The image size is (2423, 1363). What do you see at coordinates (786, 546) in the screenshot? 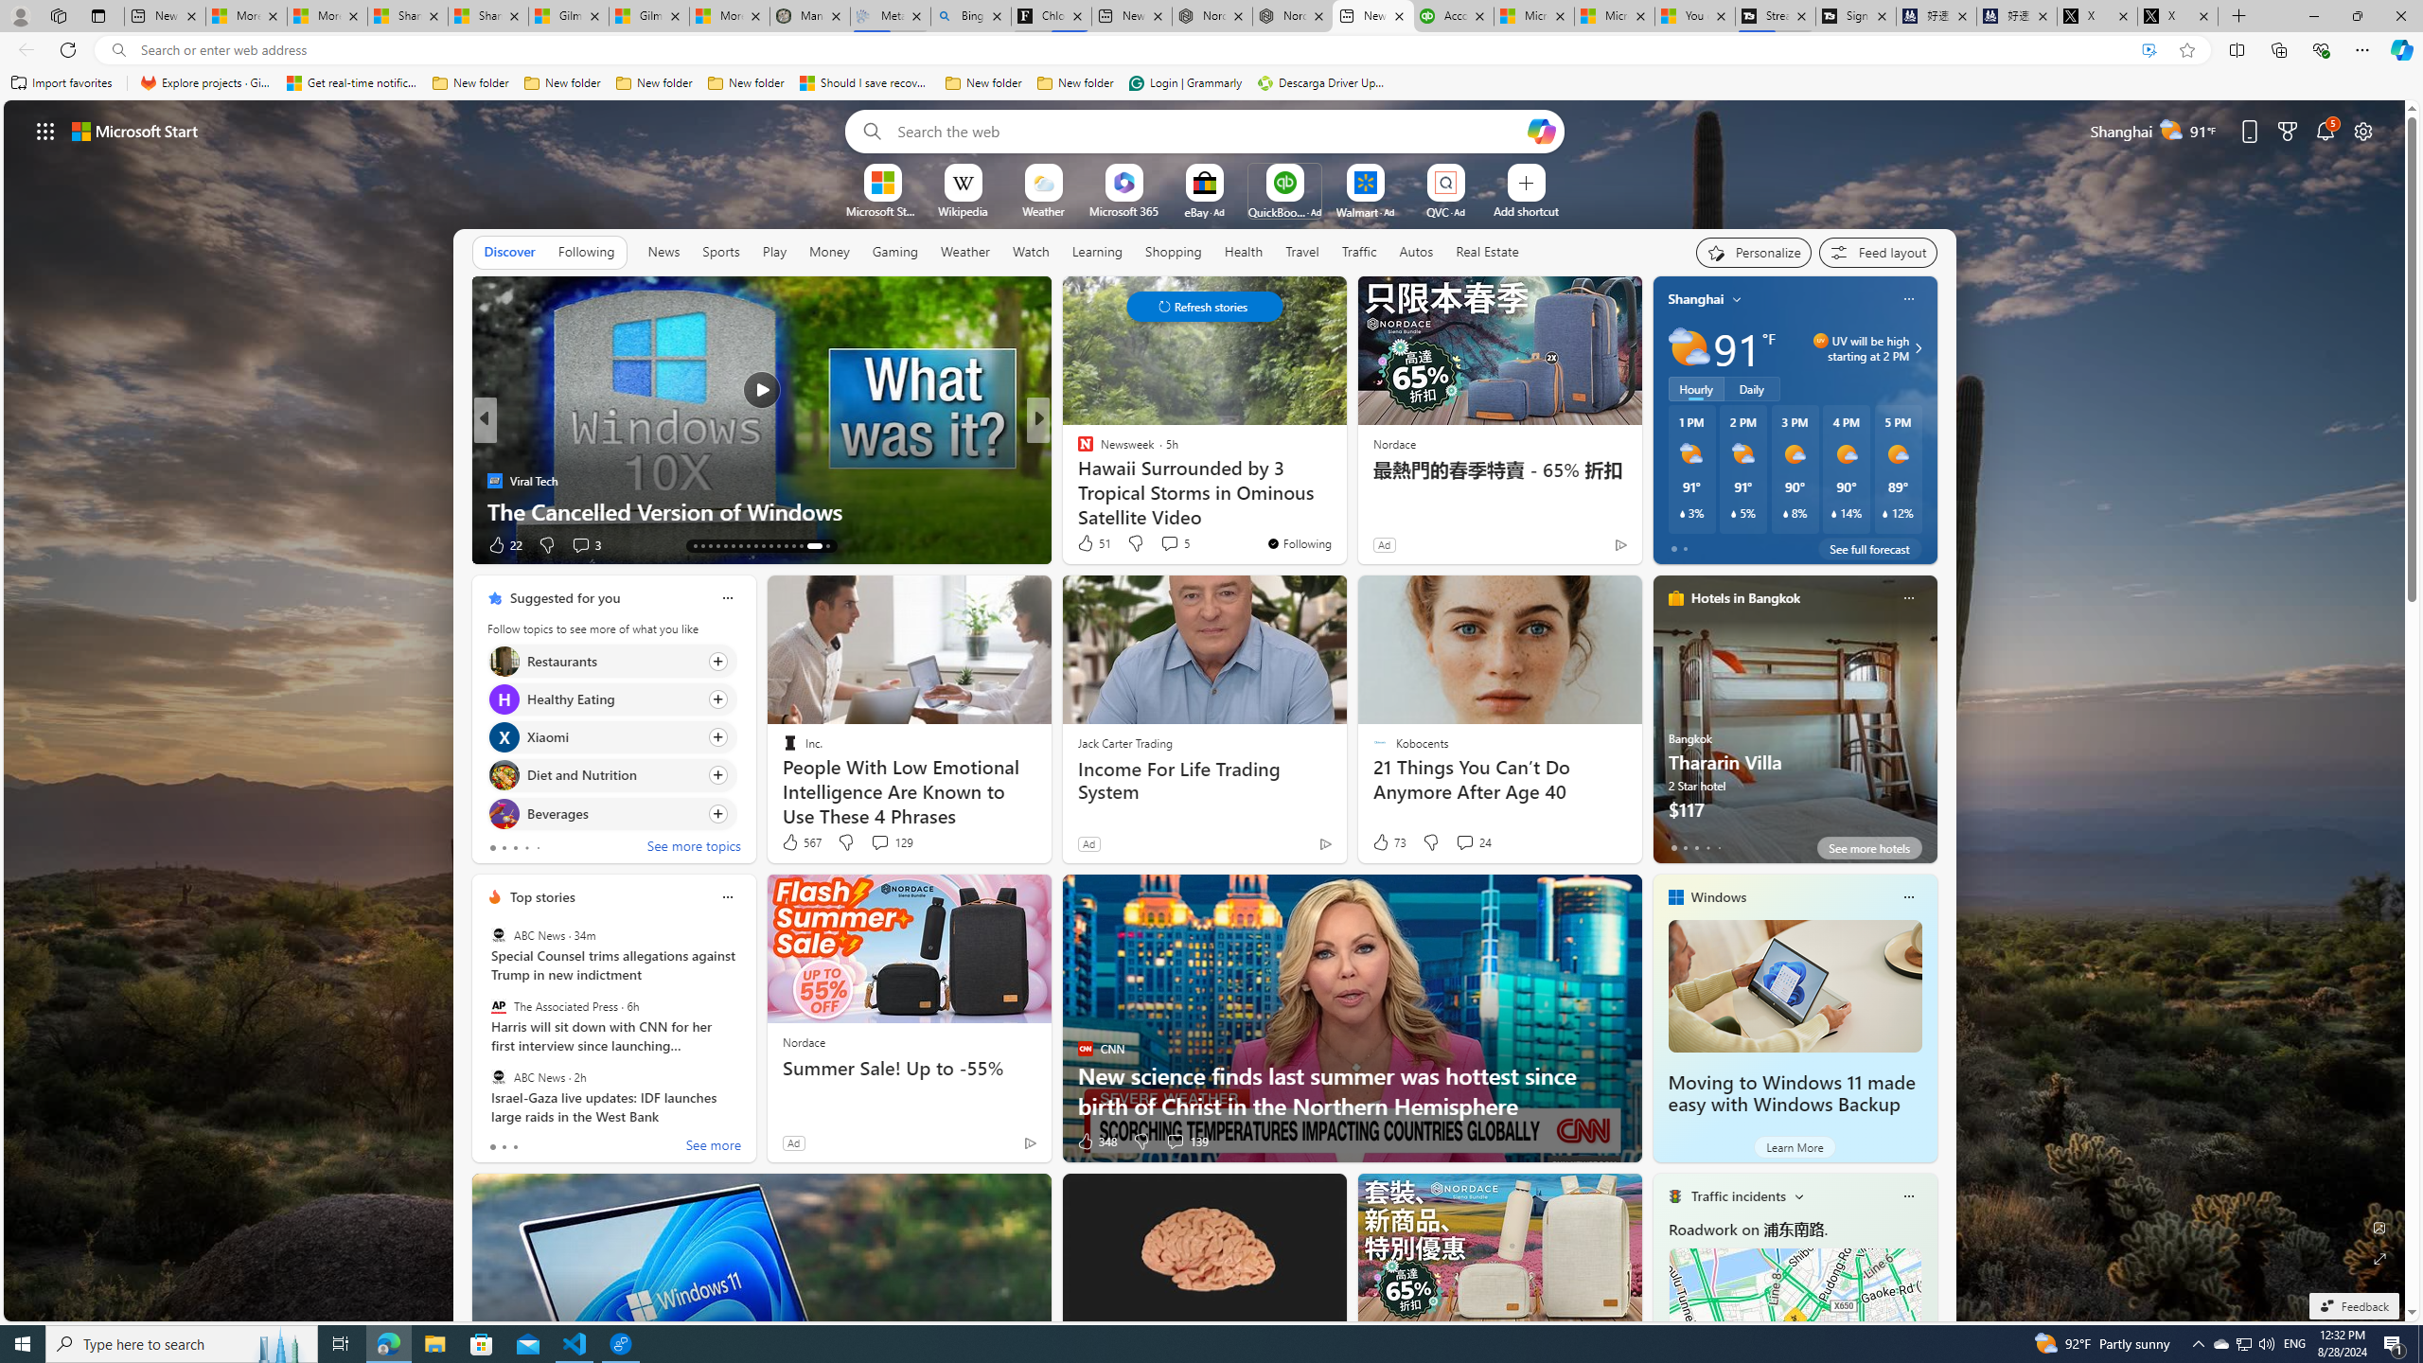
I see `AutomationID: tab-29` at bounding box center [786, 546].